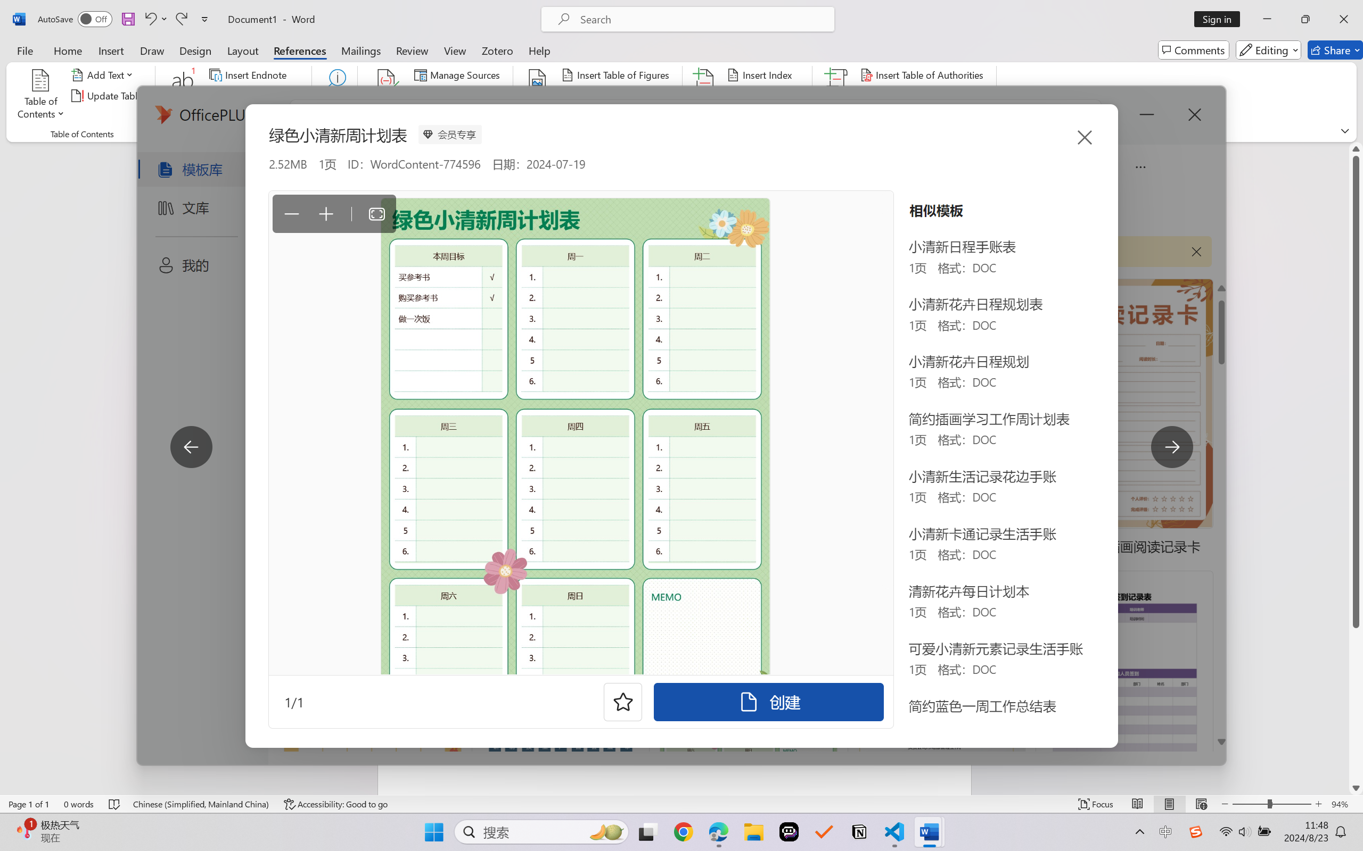 This screenshot has height=851, width=1363. What do you see at coordinates (761, 74) in the screenshot?
I see `Insert Index...` at bounding box center [761, 74].